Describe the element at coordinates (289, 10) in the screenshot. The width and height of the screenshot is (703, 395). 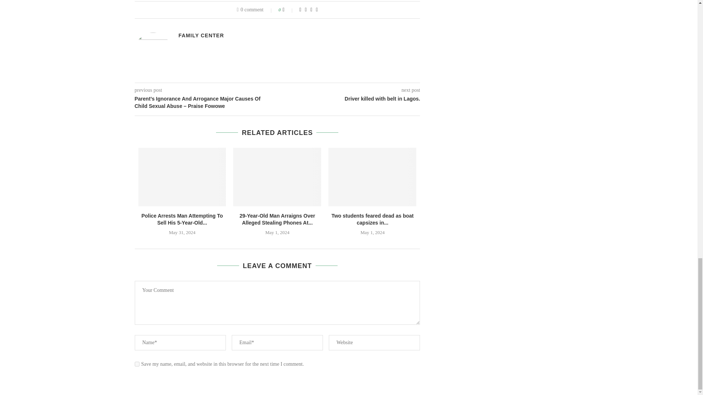
I see `Like` at that location.